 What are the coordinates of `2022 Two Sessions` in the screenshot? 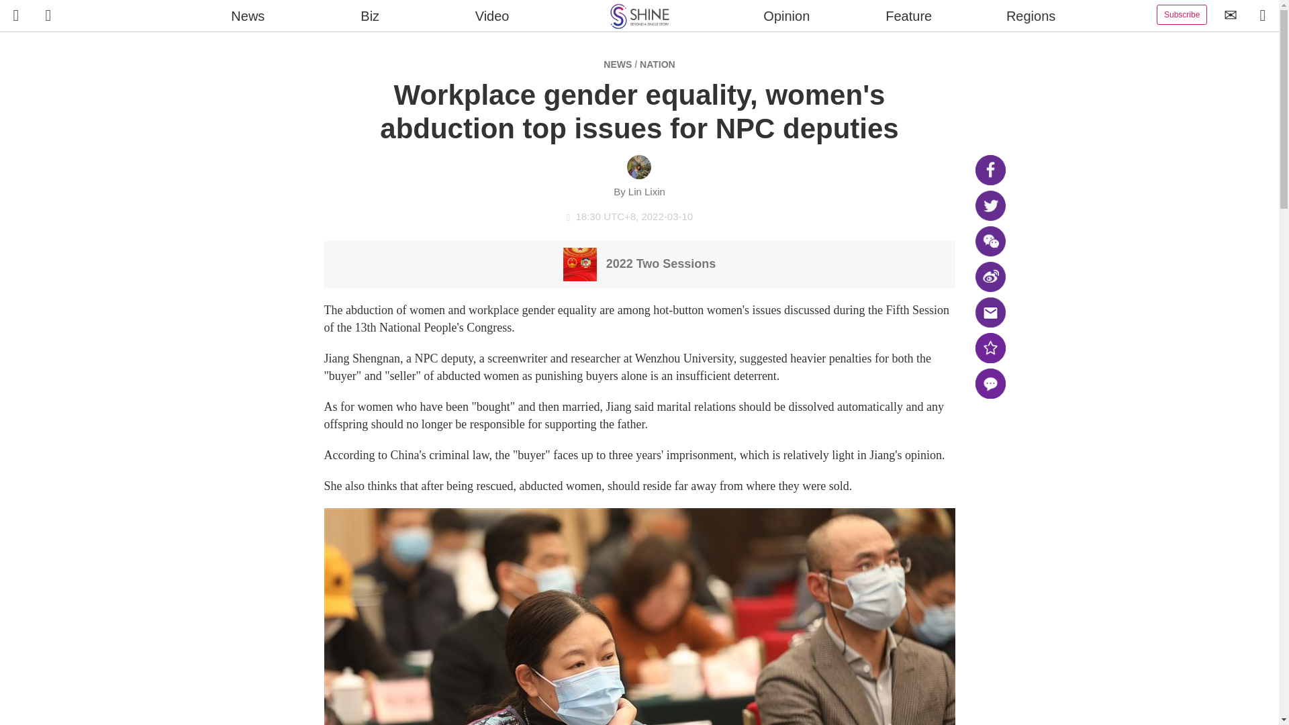 It's located at (640, 263).